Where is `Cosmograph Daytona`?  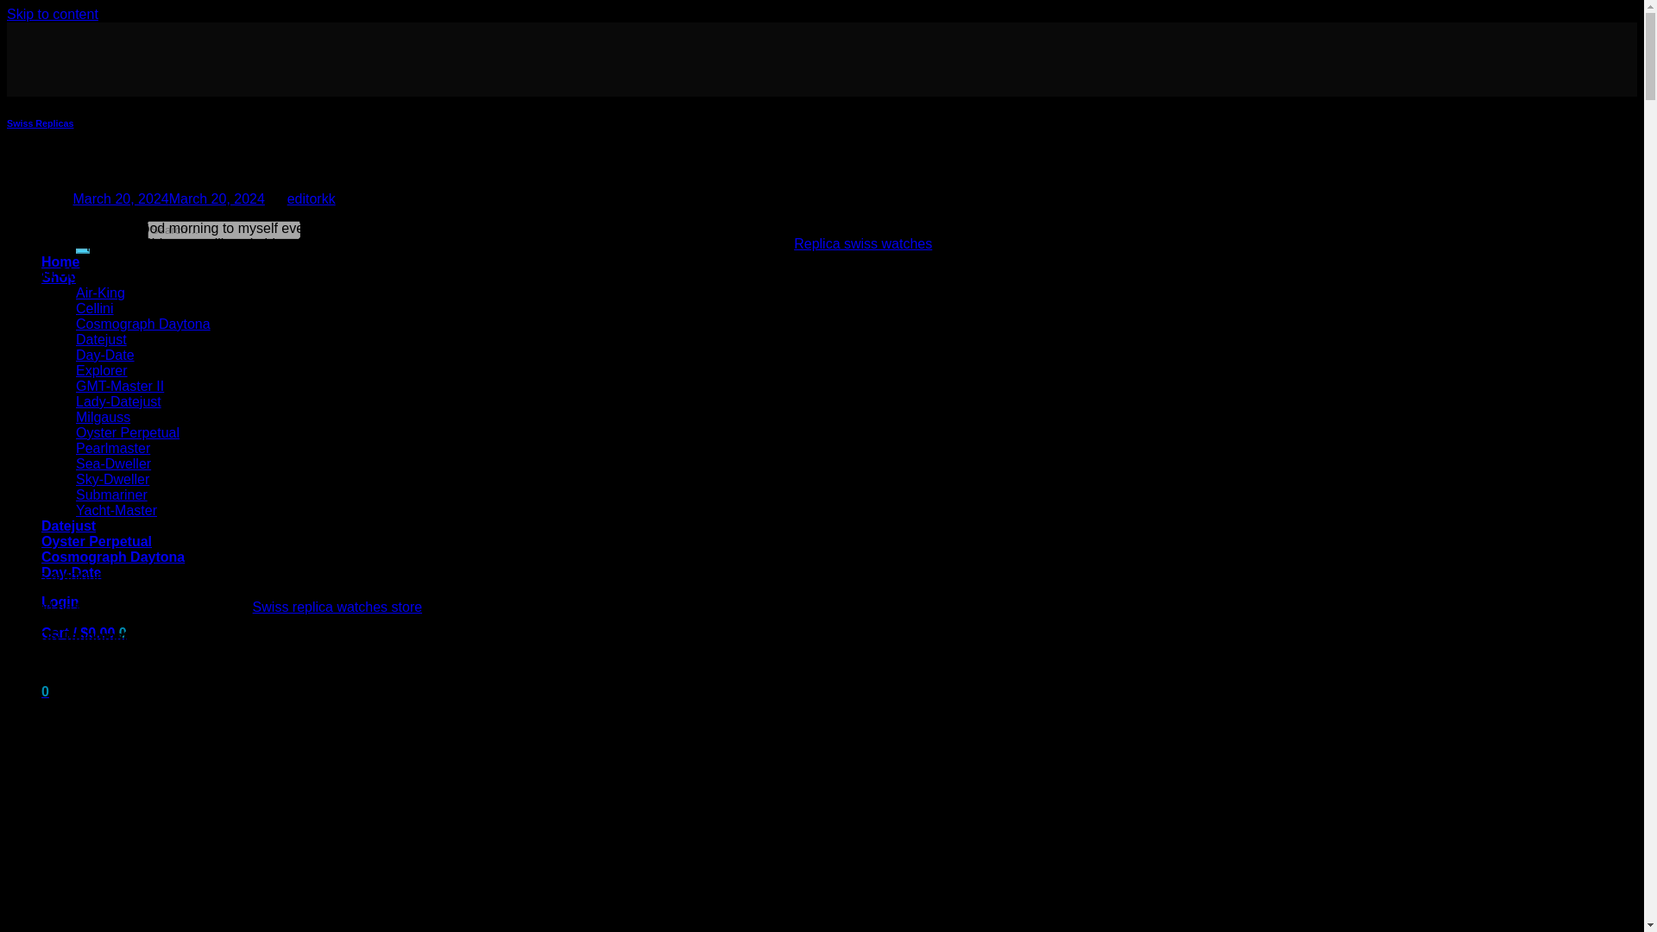
Cosmograph Daytona is located at coordinates (143, 324).